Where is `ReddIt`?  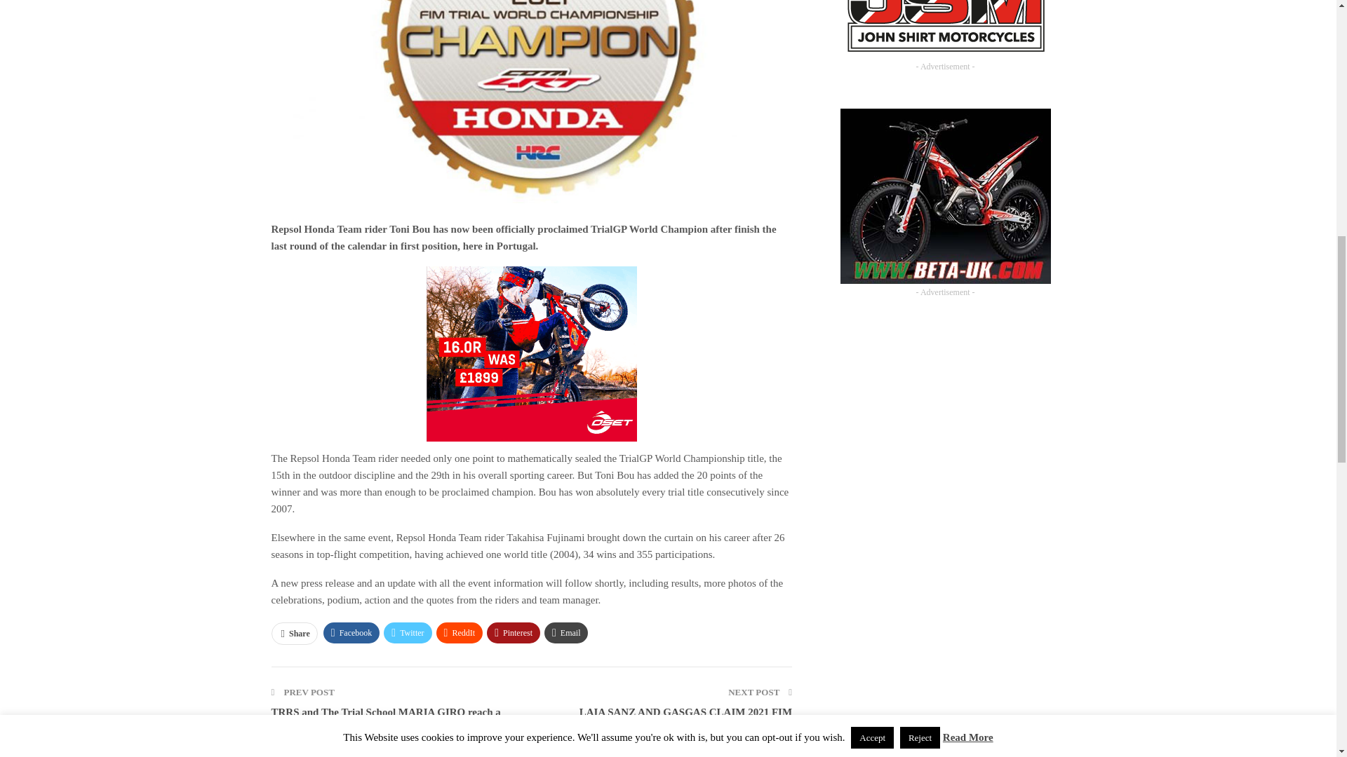
ReddIt is located at coordinates (460, 632).